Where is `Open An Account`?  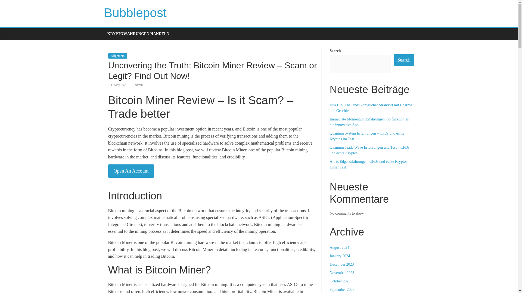 Open An Account is located at coordinates (131, 171).